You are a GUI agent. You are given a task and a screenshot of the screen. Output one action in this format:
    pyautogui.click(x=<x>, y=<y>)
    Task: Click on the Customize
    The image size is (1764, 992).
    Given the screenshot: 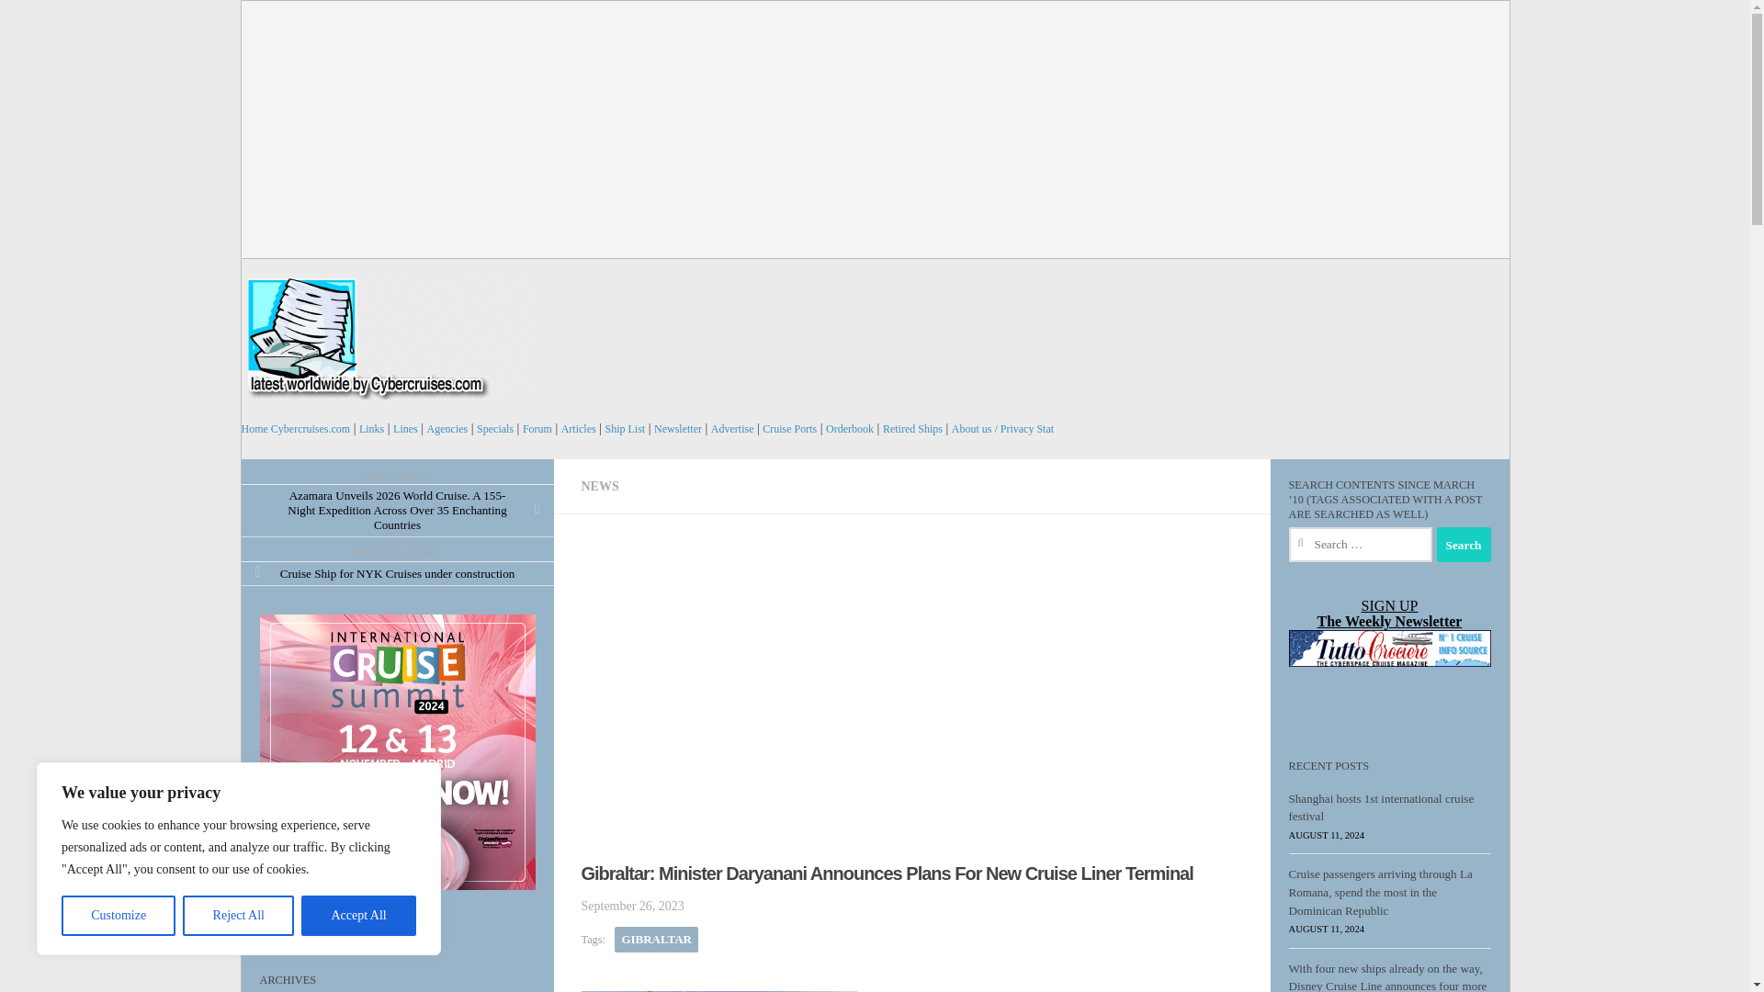 What is the action you would take?
    pyautogui.click(x=118, y=916)
    